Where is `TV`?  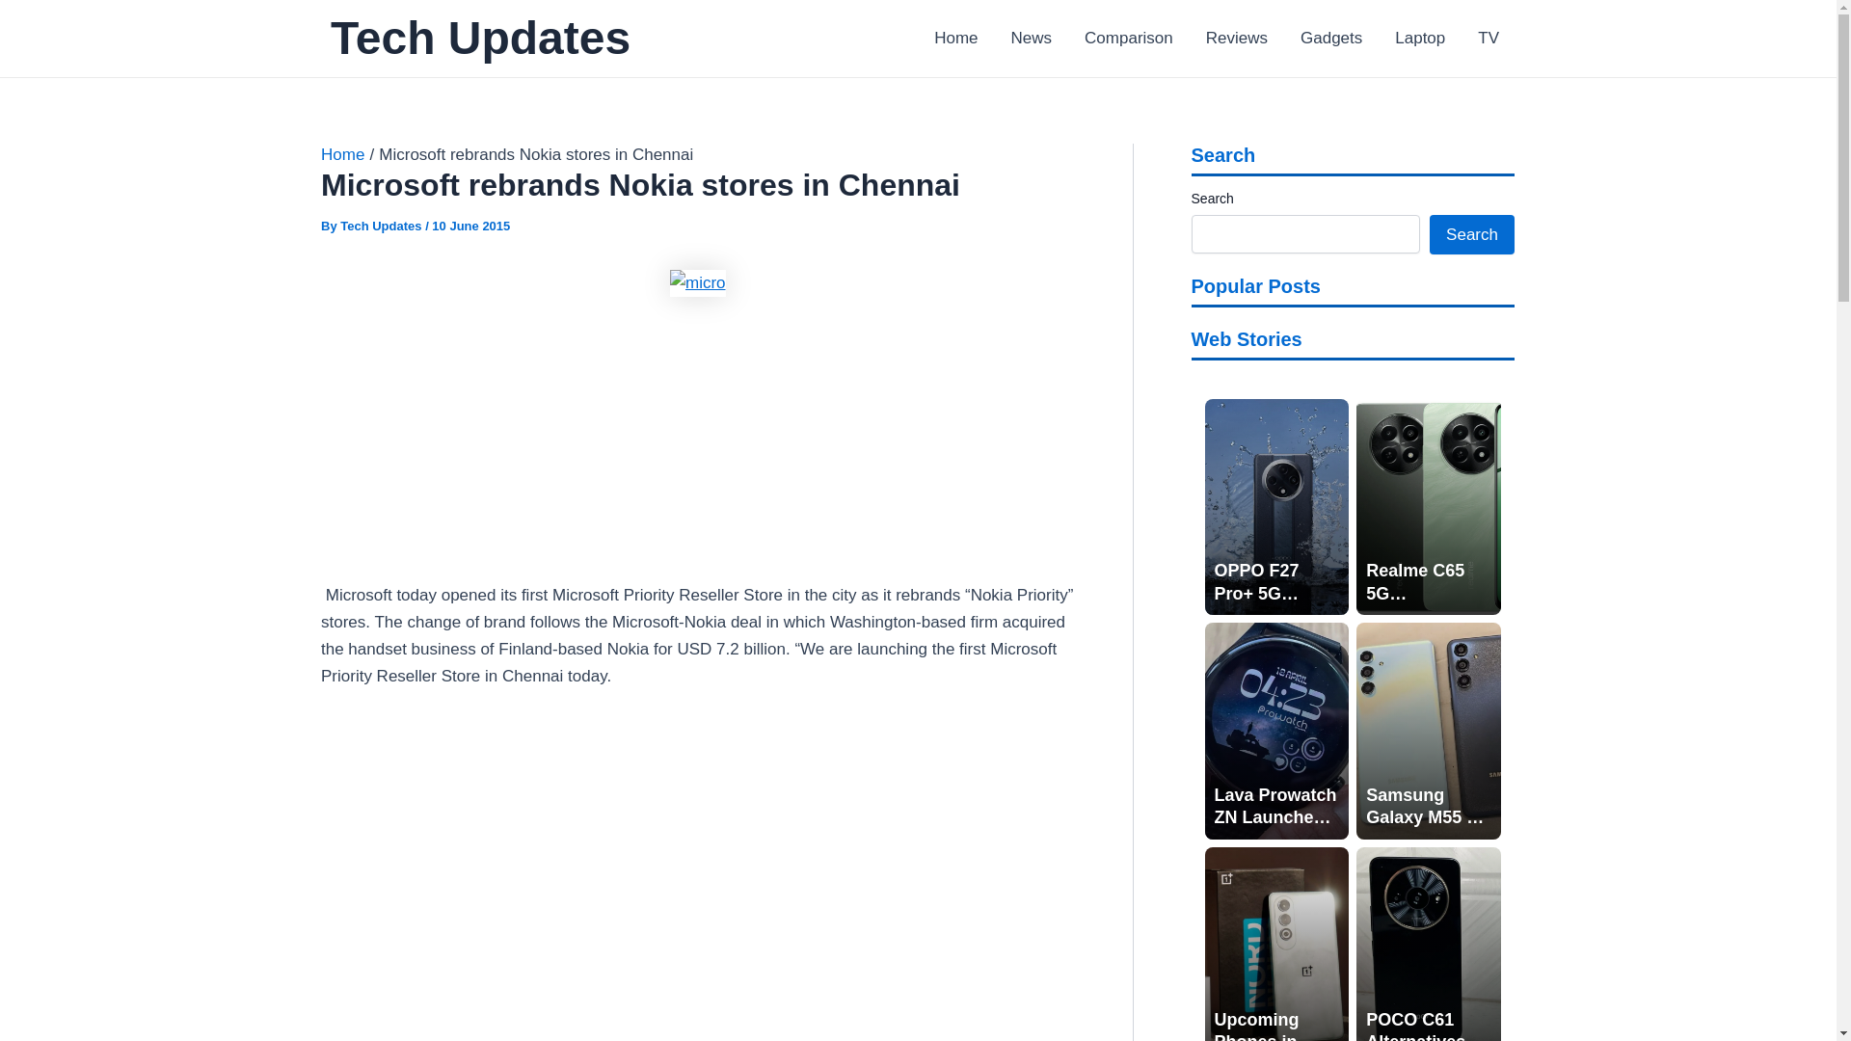
TV is located at coordinates (1489, 39).